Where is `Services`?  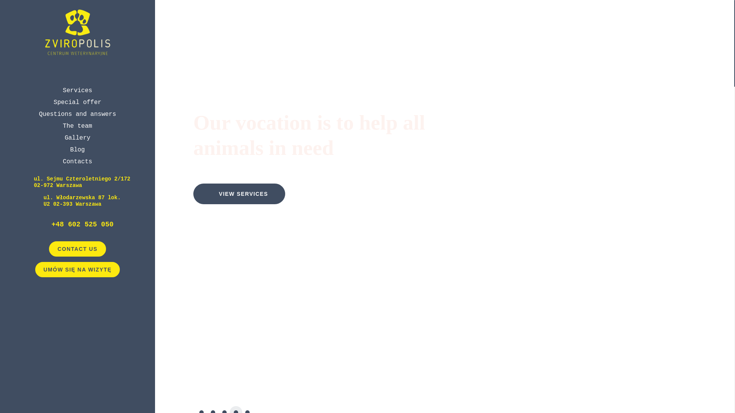
Services is located at coordinates (77, 90).